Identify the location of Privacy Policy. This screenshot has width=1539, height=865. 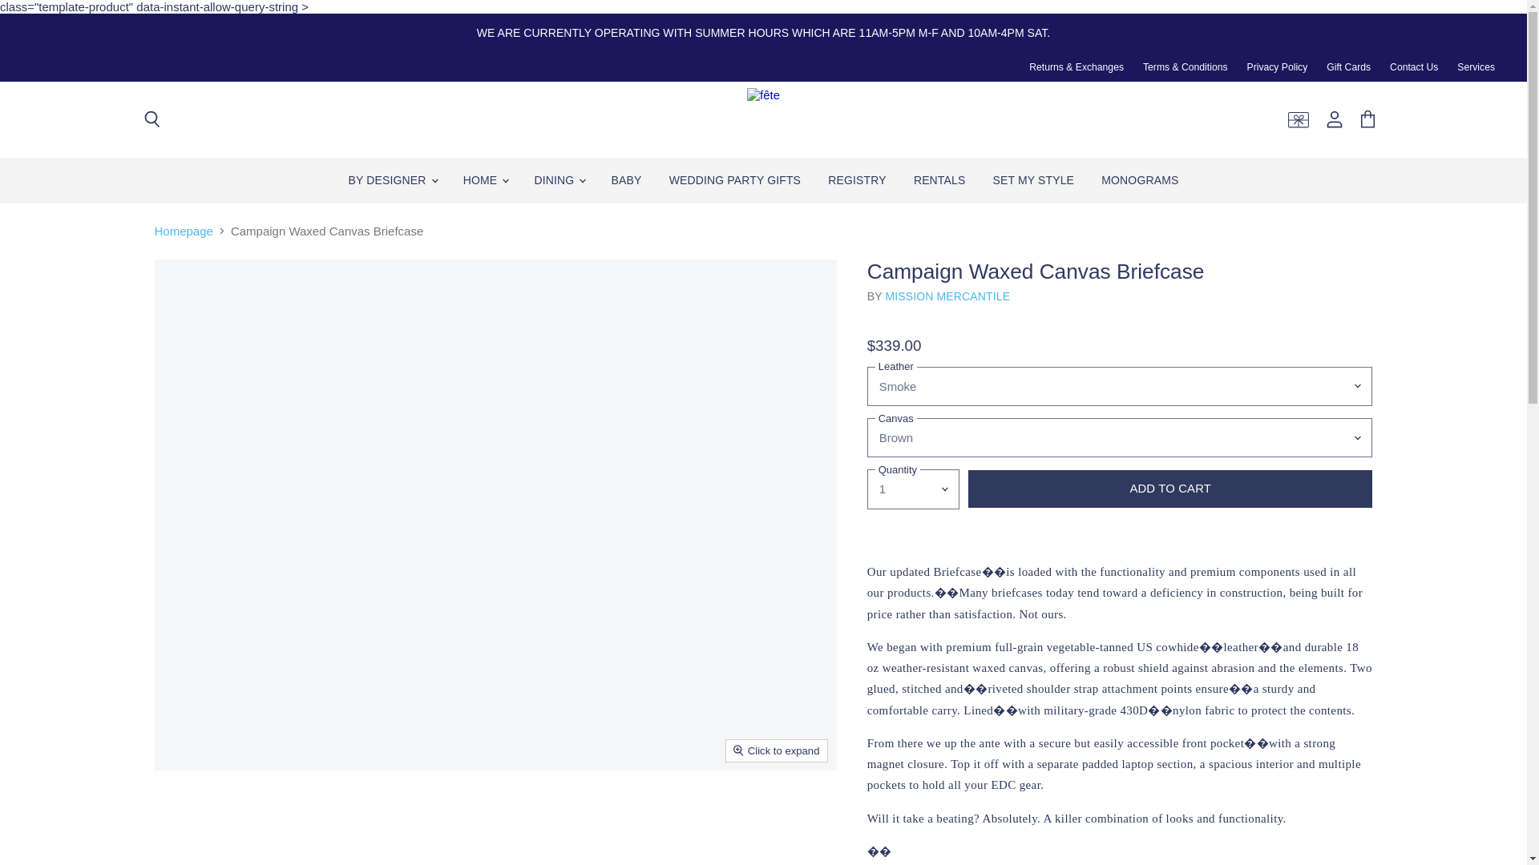
(1278, 66).